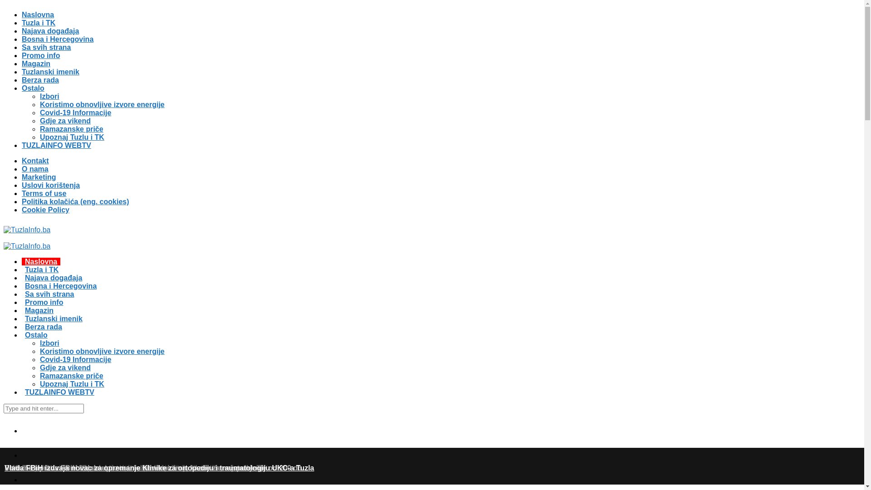 This screenshot has width=871, height=490. Describe the element at coordinates (45, 210) in the screenshot. I see `Cookie Policy` at that location.